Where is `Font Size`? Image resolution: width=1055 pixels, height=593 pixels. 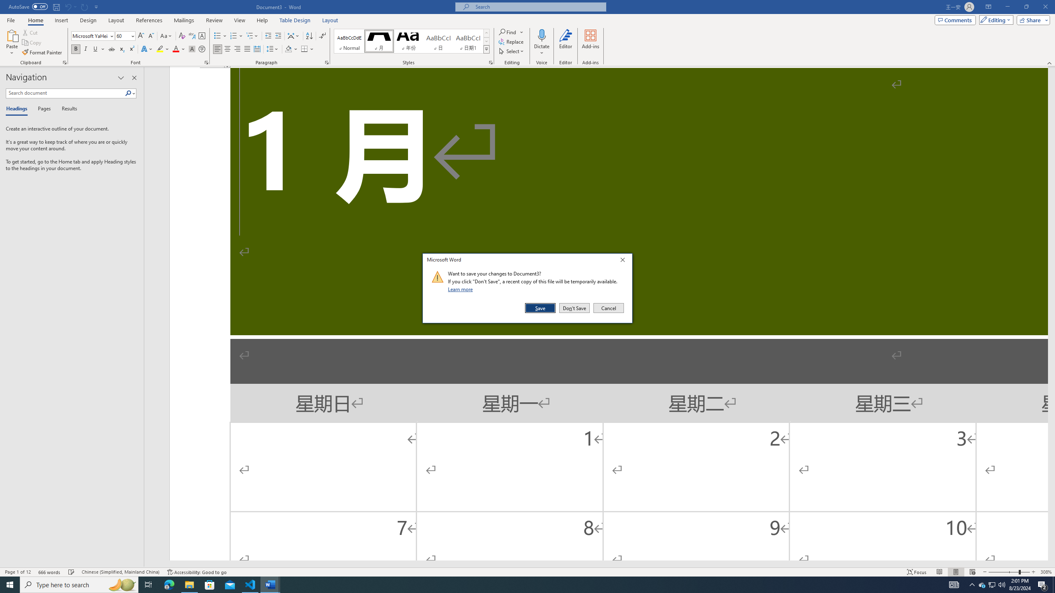
Font Size is located at coordinates (123, 35).